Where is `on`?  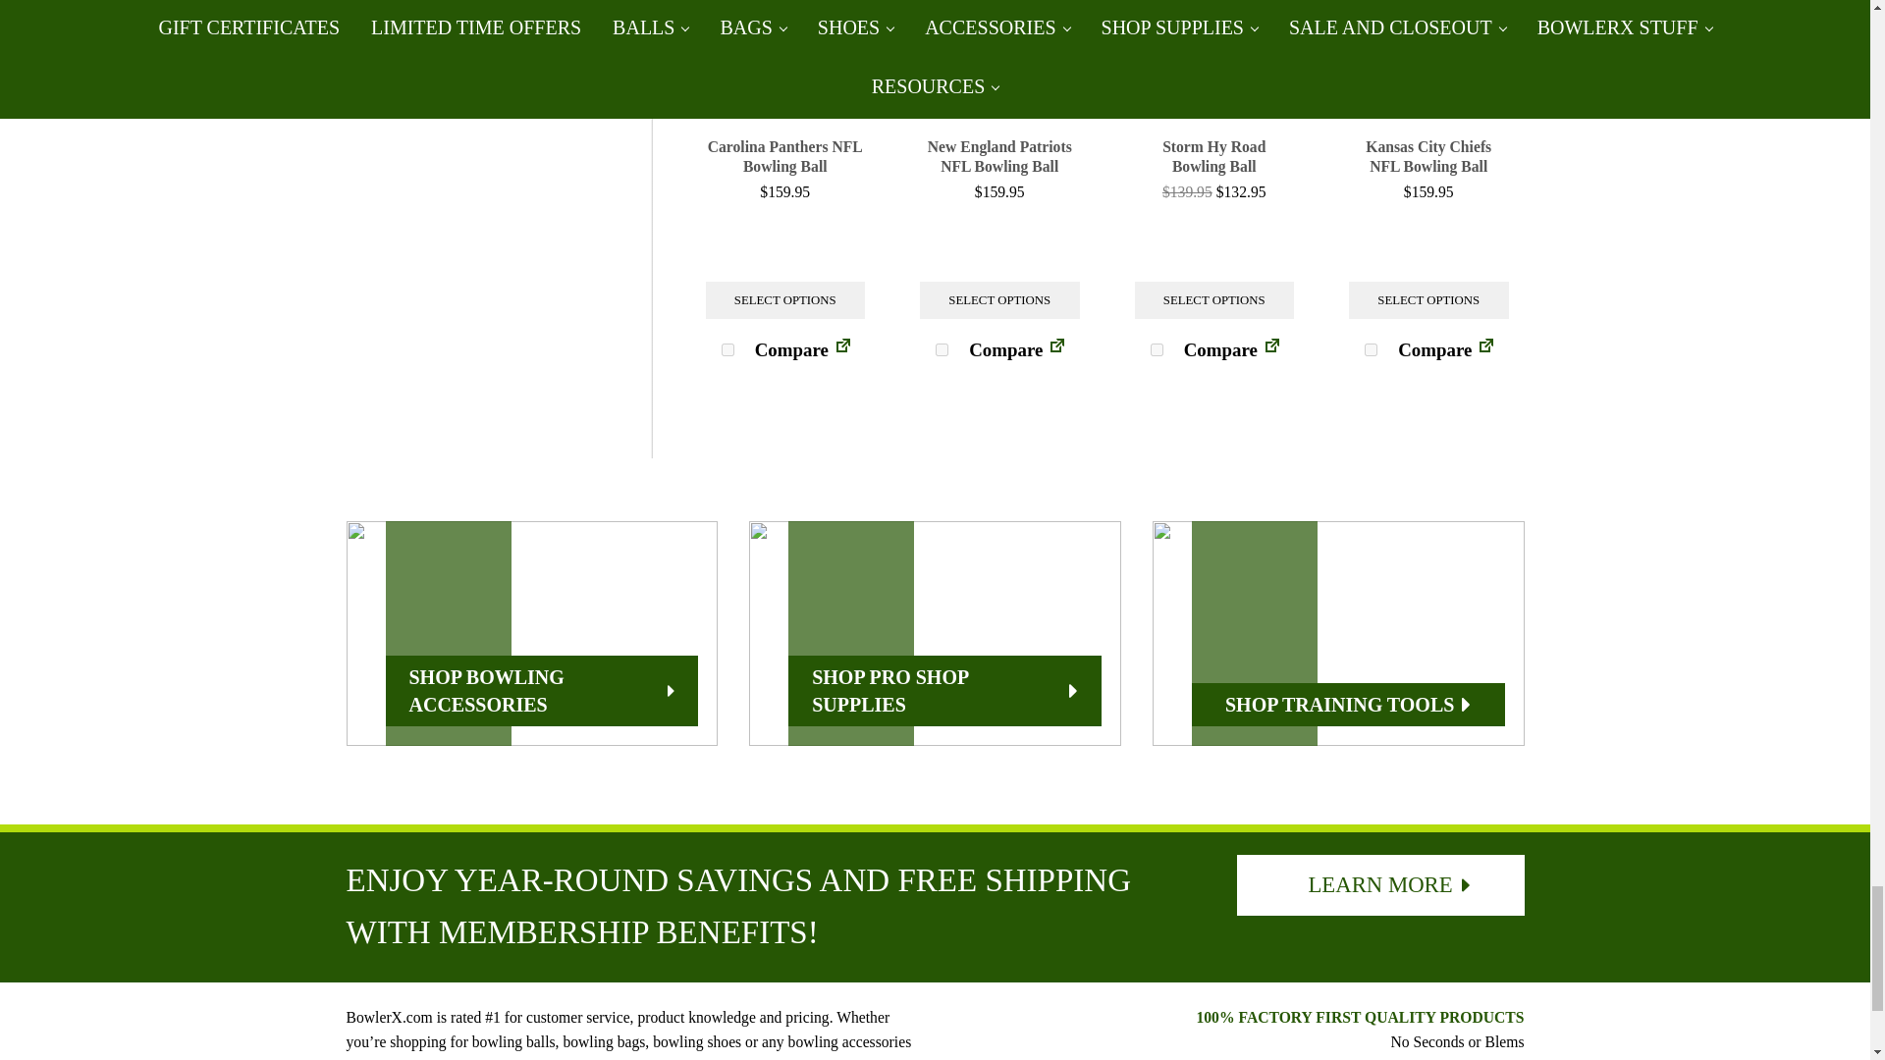
on is located at coordinates (1371, 349).